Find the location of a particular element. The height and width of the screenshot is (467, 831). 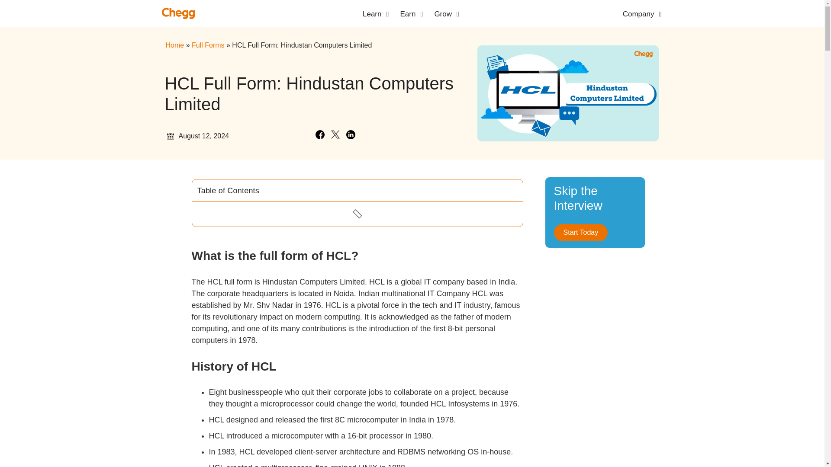

Company is located at coordinates (638, 14).